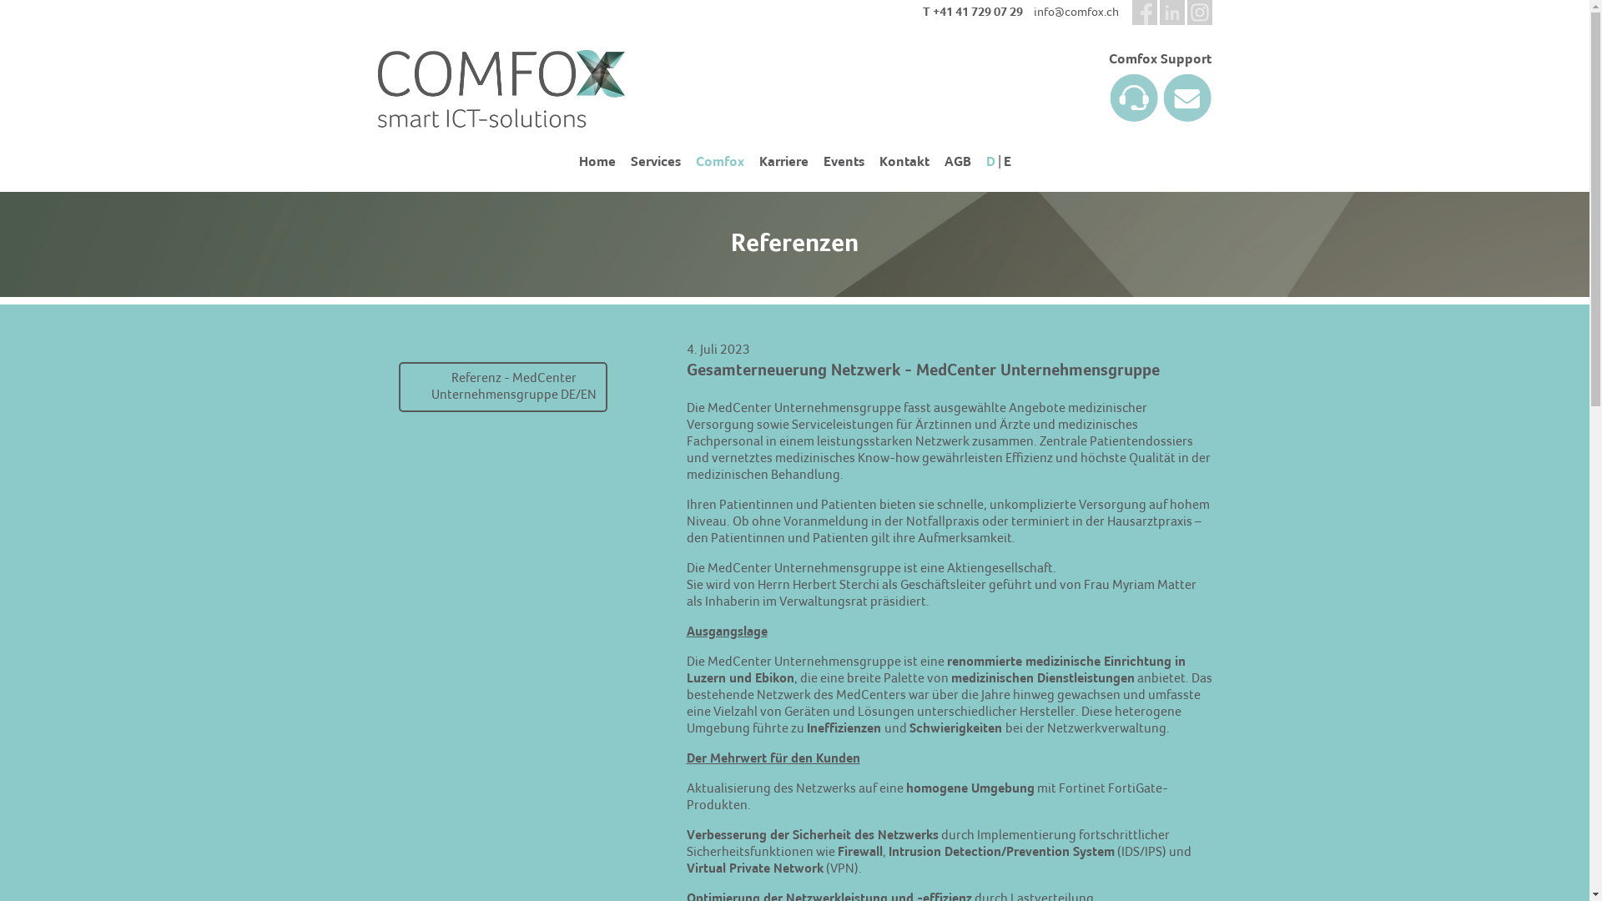 The width and height of the screenshot is (1602, 901). What do you see at coordinates (597, 162) in the screenshot?
I see `Home` at bounding box center [597, 162].